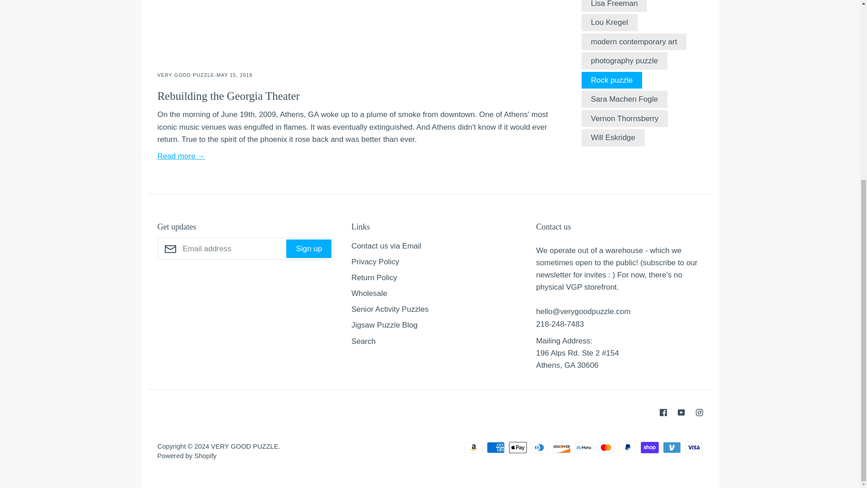  What do you see at coordinates (562, 447) in the screenshot?
I see `Discover` at bounding box center [562, 447].